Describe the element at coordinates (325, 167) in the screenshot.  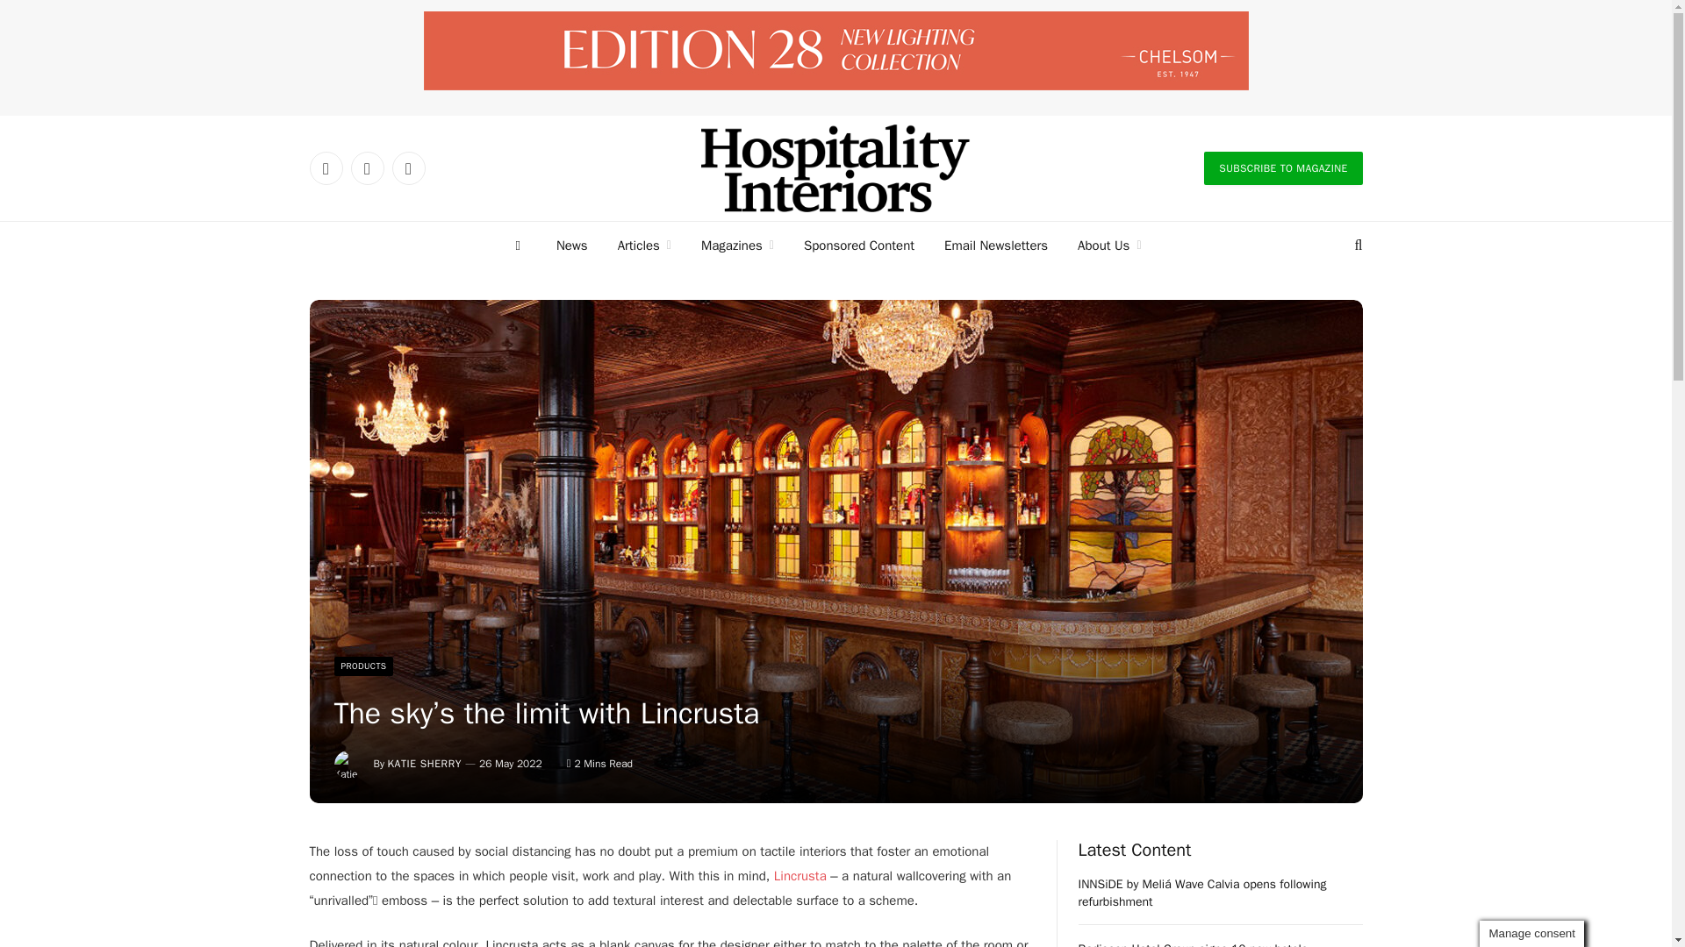
I see `LinkedIn` at that location.